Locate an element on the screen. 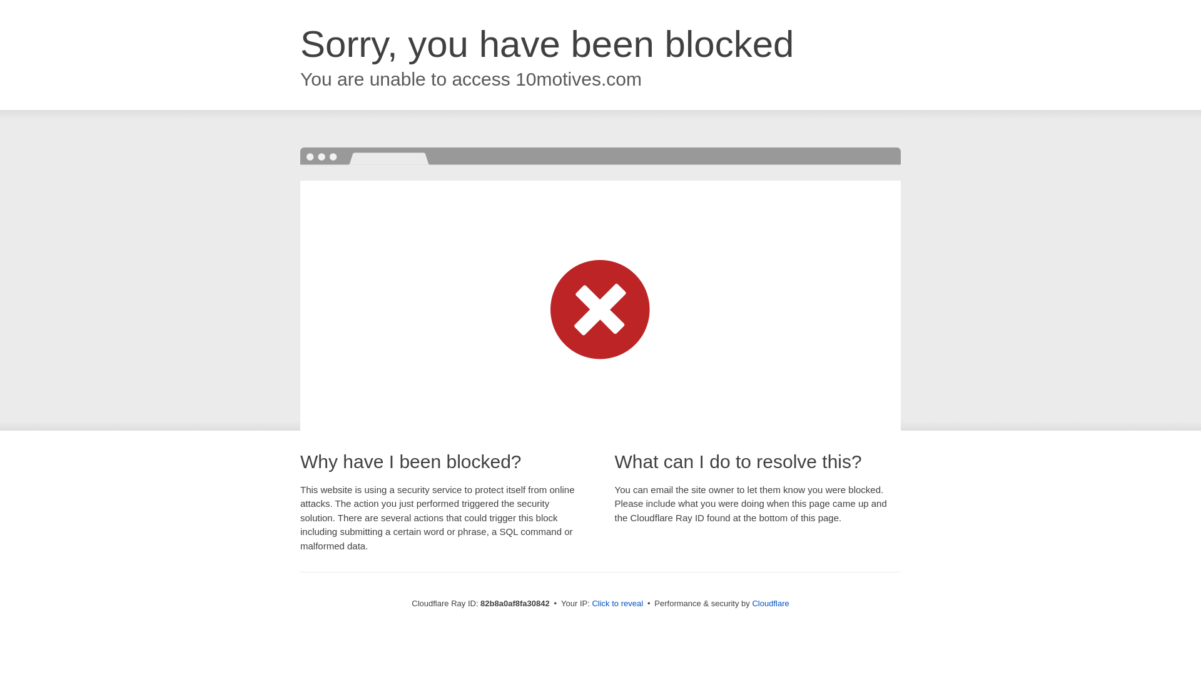  Click to reveal is located at coordinates (617, 604).